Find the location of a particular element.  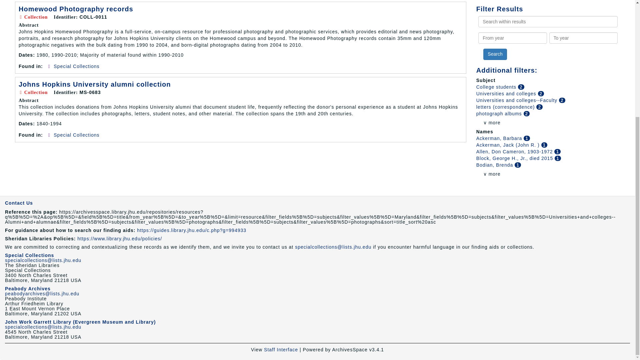

Filter By 'Universities and colleges' is located at coordinates (507, 94).